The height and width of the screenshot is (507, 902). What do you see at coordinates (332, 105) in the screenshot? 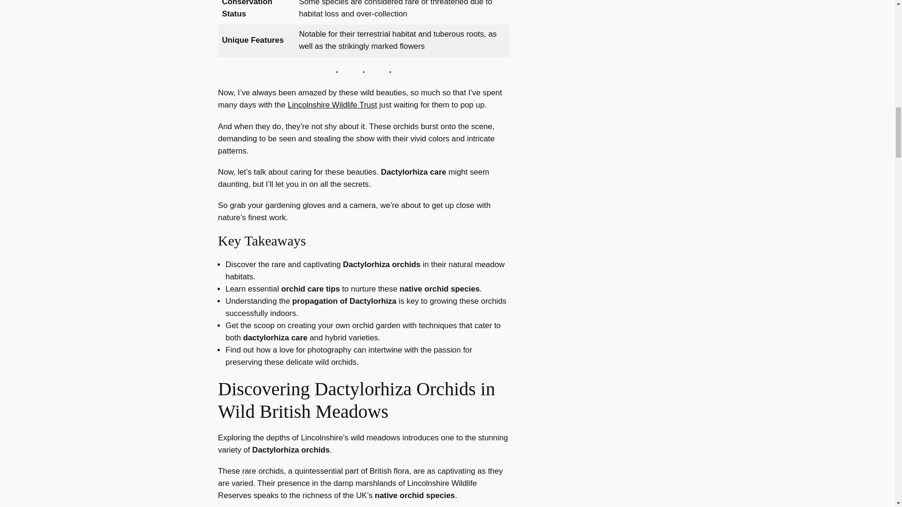
I see `Lincolnshire Wildlife Trust` at bounding box center [332, 105].